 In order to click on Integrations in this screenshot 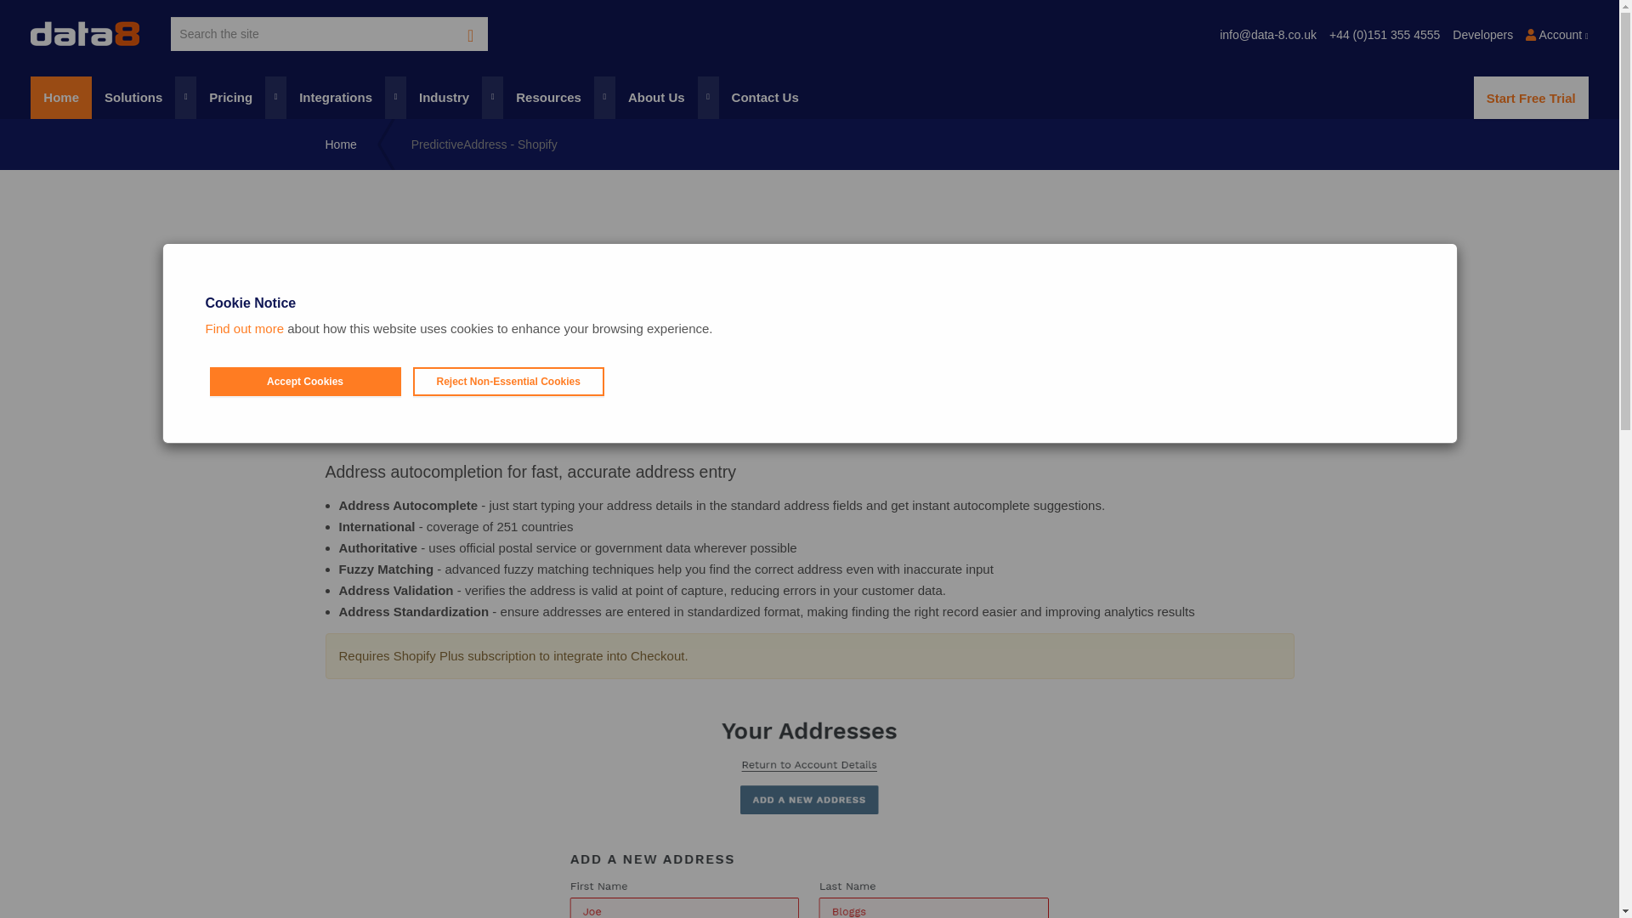, I will do `click(347, 97)`.